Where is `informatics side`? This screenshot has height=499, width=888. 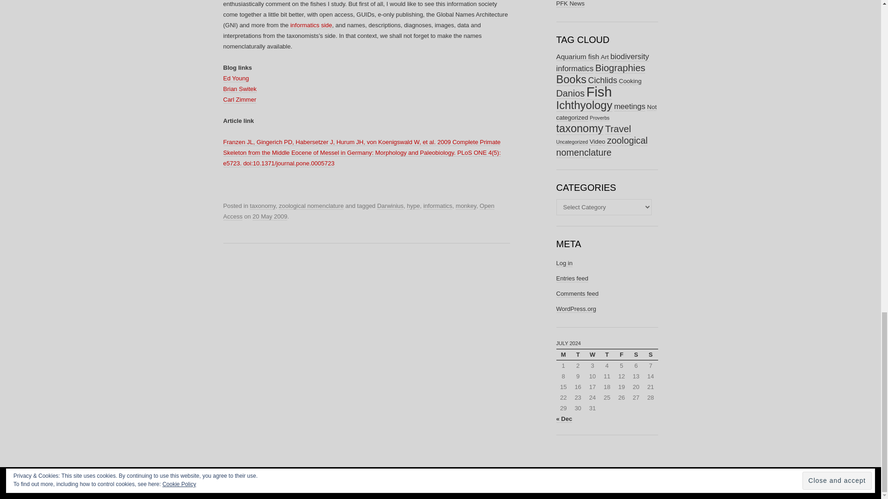
informatics side is located at coordinates (311, 25).